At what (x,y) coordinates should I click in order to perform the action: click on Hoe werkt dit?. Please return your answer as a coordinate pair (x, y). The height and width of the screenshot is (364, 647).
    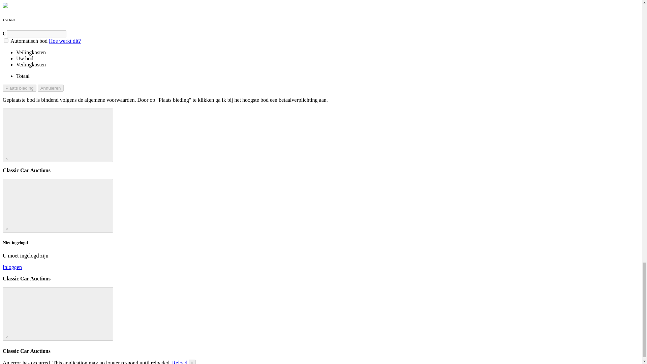
    Looking at the image, I should click on (65, 41).